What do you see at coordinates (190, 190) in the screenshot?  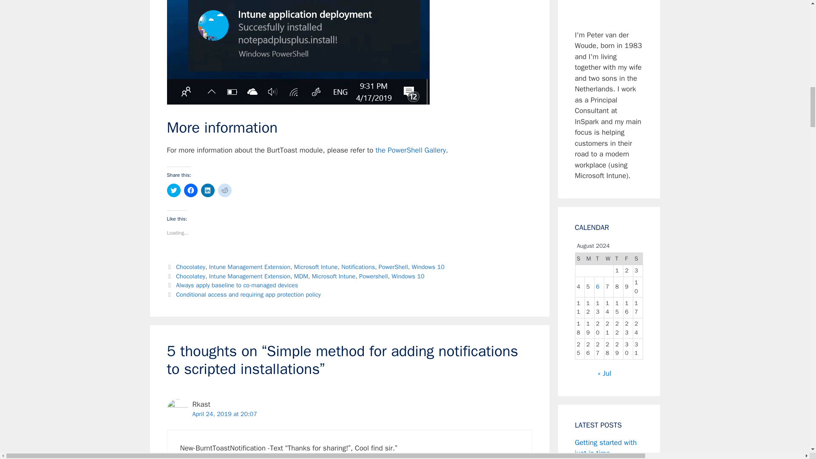 I see `Click to share on Facebook` at bounding box center [190, 190].